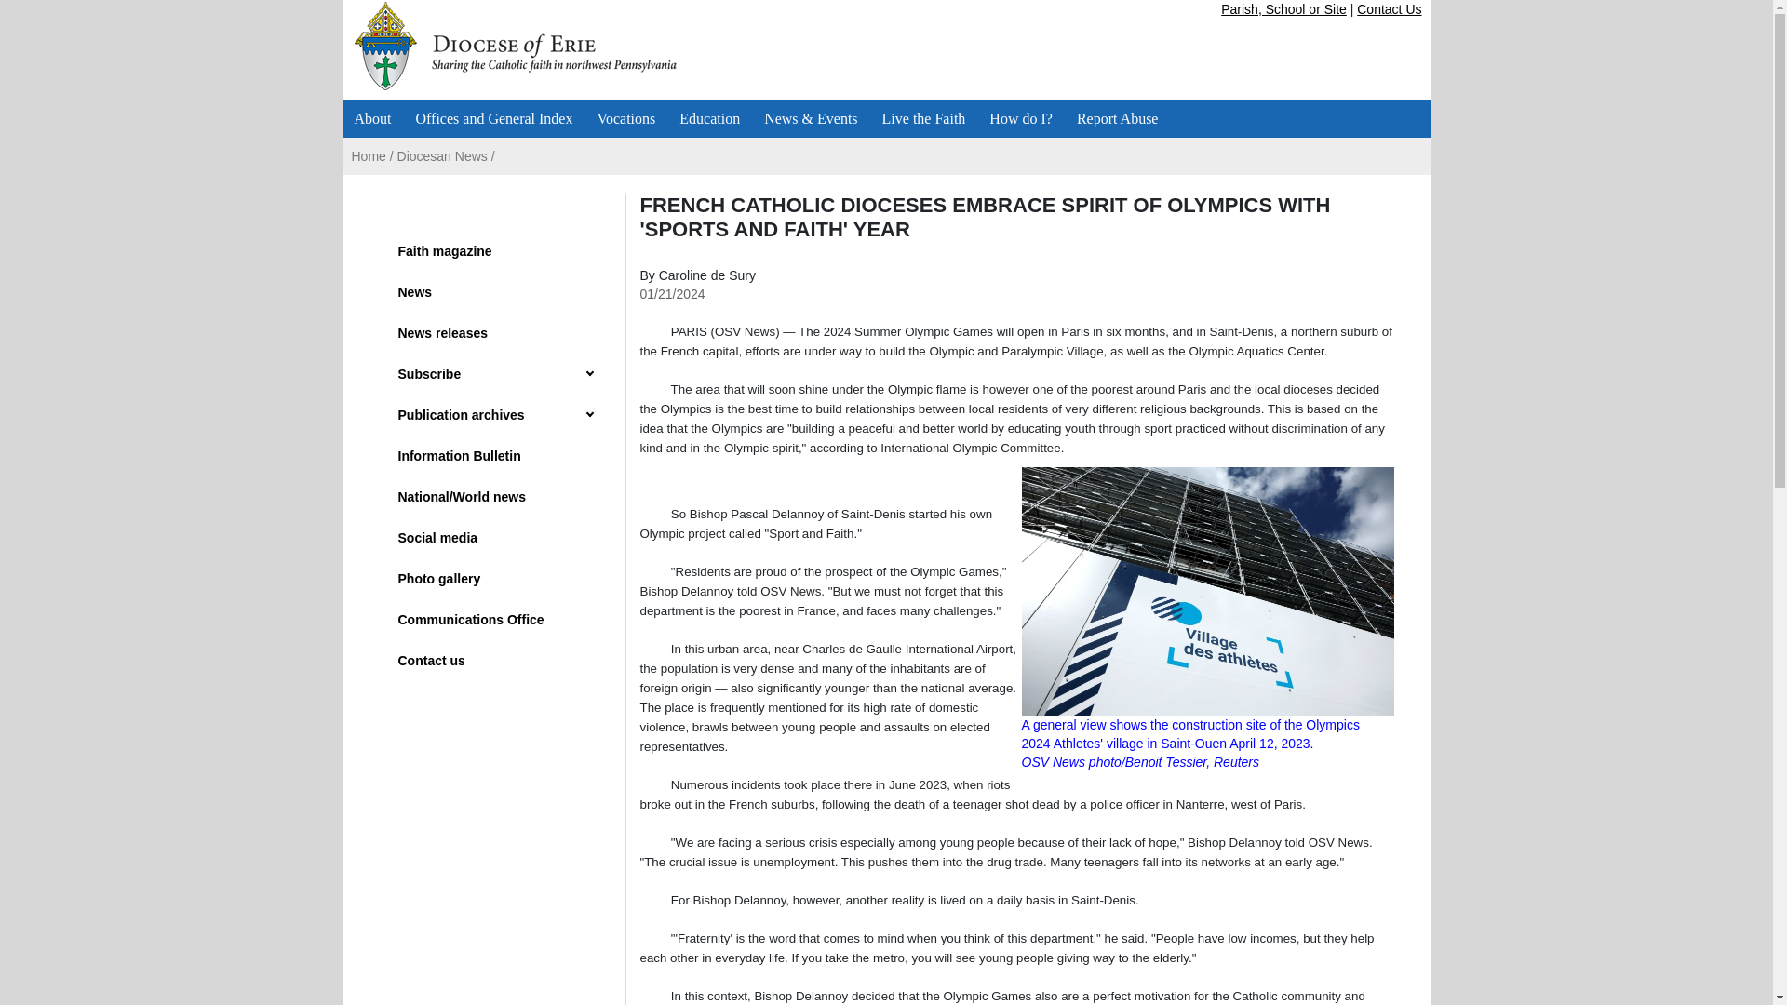  Describe the element at coordinates (1283, 9) in the screenshot. I see `Parish, School or Site` at that location.